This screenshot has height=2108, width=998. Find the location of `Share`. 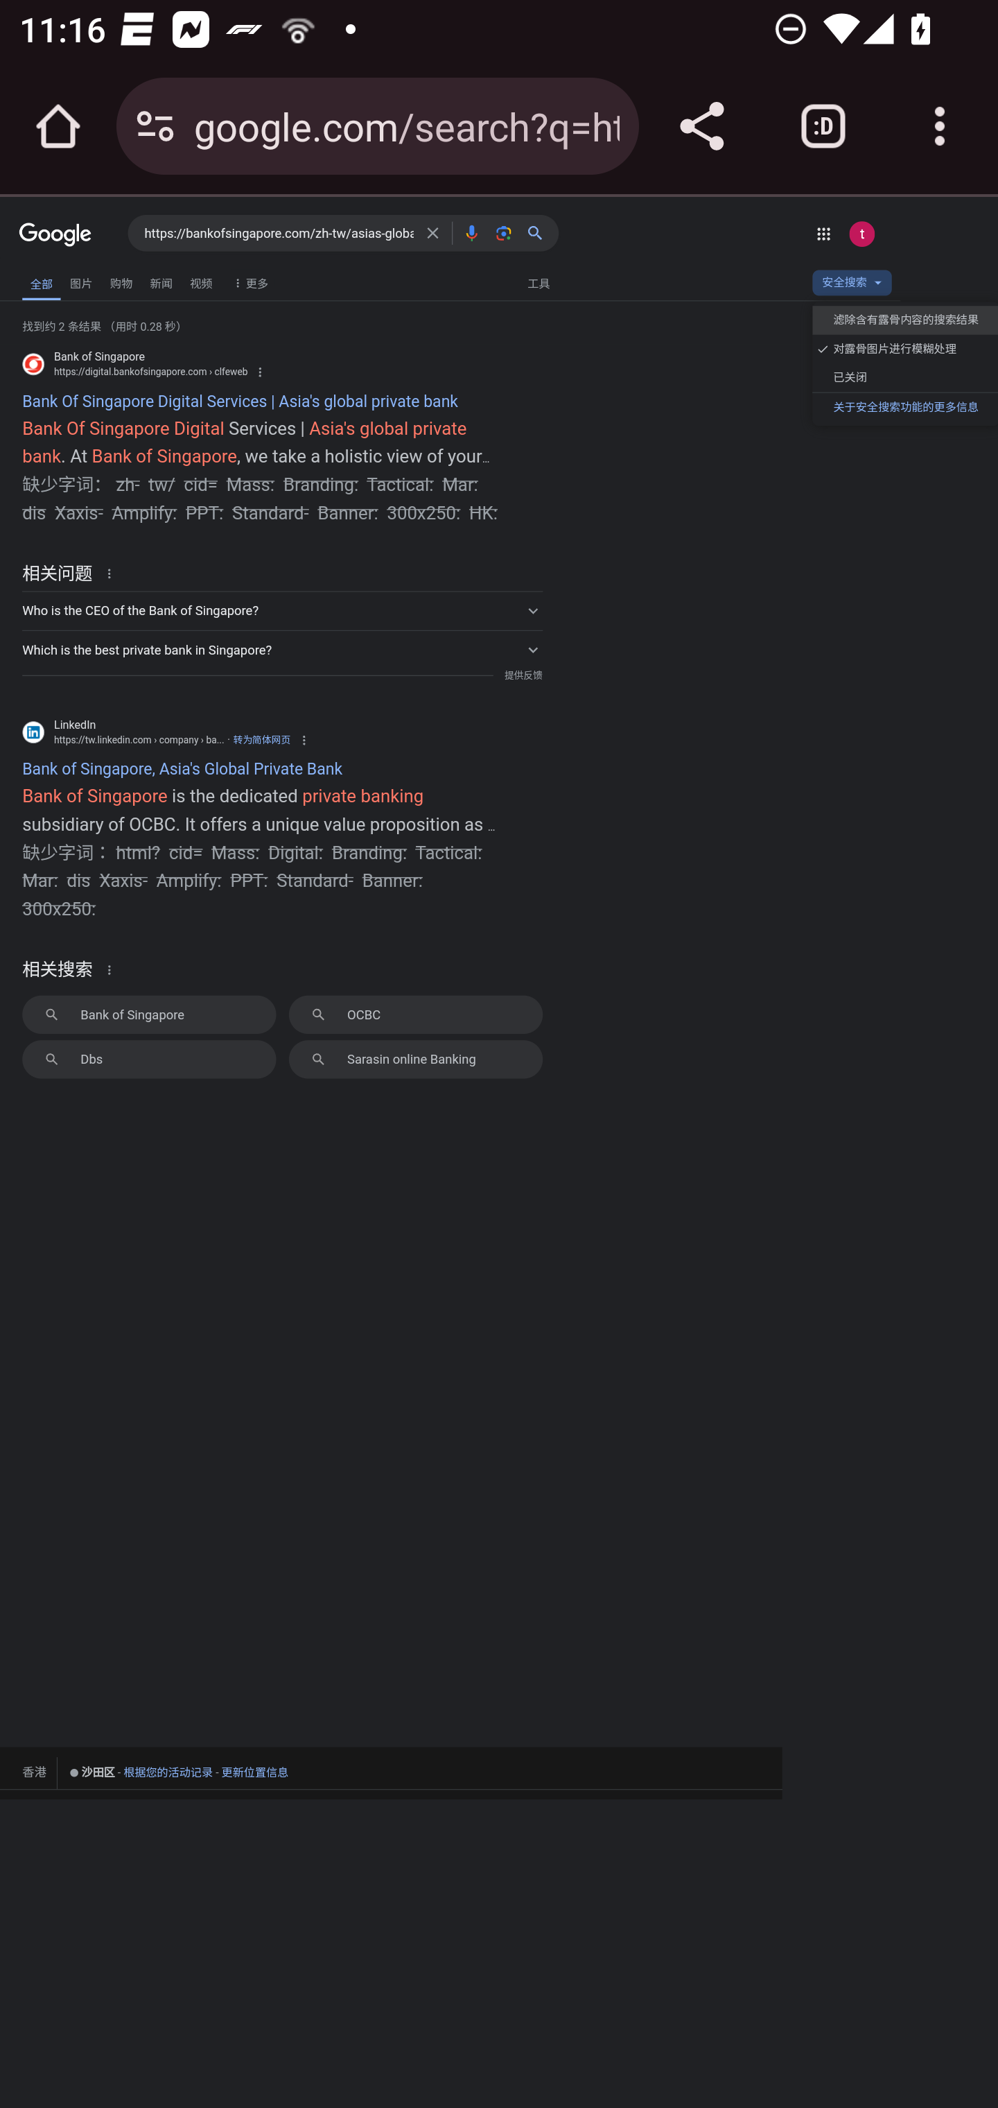

Share is located at coordinates (701, 126).